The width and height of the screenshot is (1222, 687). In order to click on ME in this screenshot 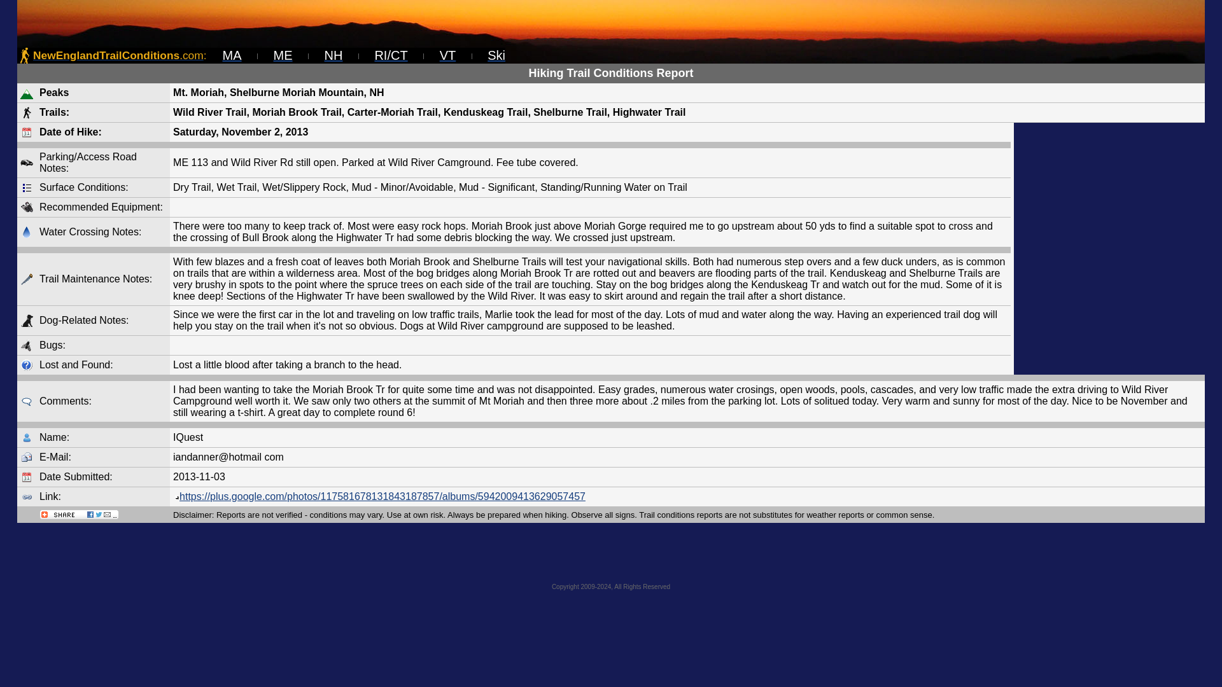, I will do `click(283, 55)`.